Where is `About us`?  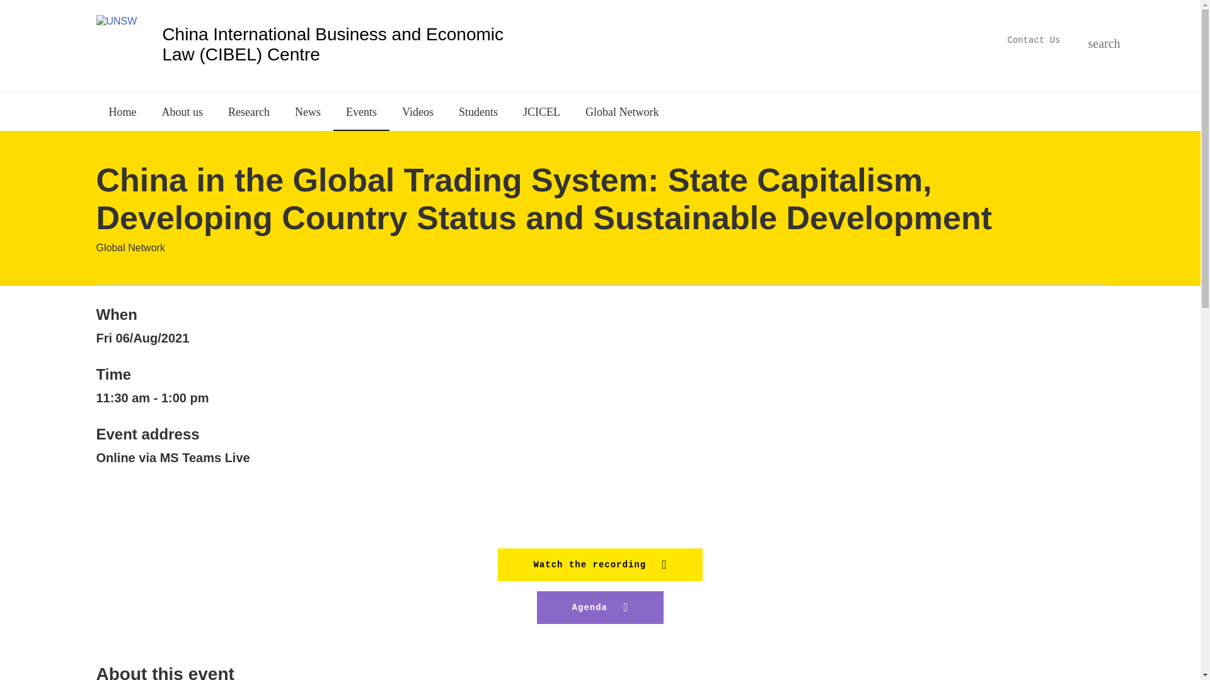
About us is located at coordinates (181, 111).